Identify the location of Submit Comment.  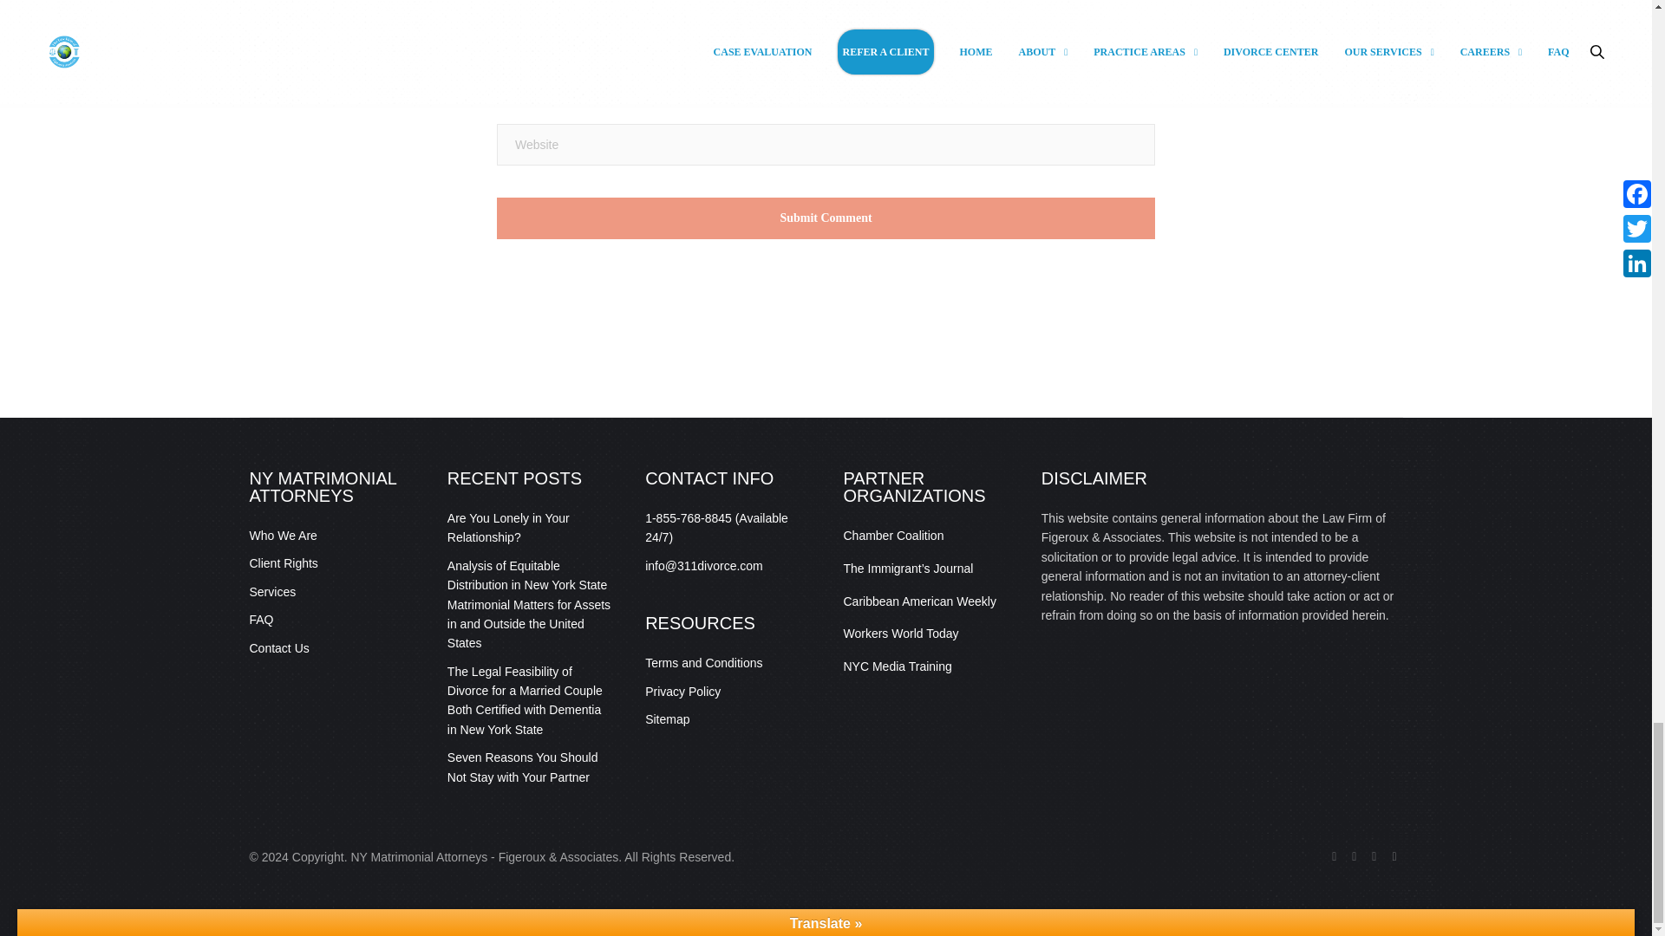
(826, 218).